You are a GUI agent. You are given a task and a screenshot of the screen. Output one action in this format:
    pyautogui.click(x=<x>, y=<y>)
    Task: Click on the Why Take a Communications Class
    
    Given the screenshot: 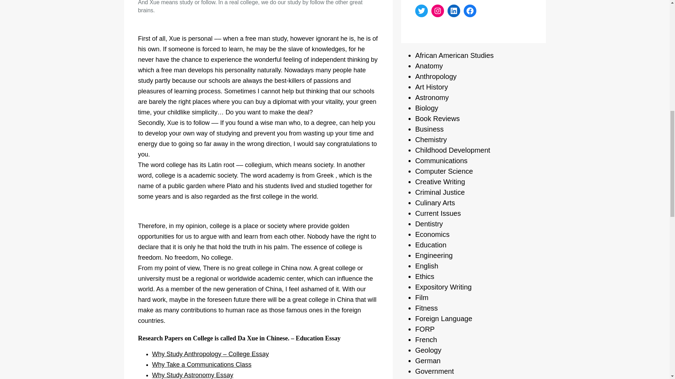 What is the action you would take?
    pyautogui.click(x=201, y=364)
    